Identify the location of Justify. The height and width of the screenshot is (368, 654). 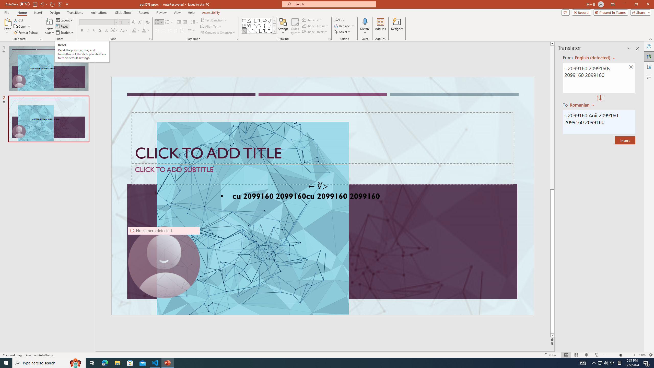
(175, 31).